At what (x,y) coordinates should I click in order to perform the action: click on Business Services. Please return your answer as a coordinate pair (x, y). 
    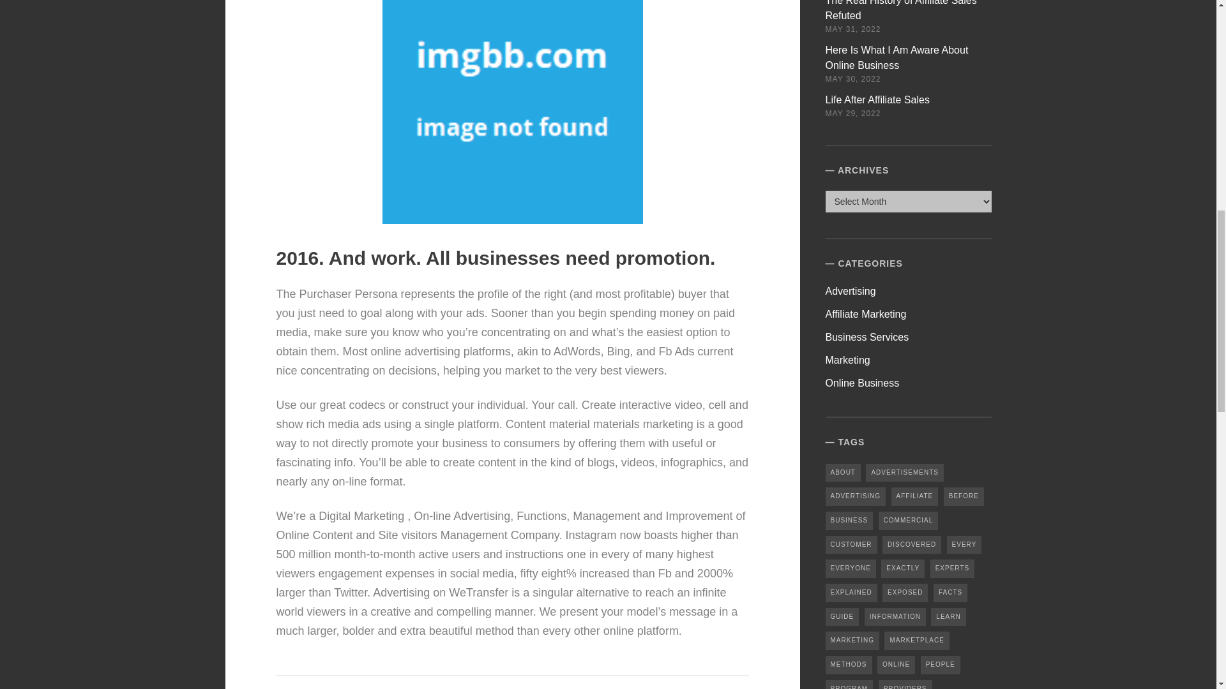
    Looking at the image, I should click on (867, 337).